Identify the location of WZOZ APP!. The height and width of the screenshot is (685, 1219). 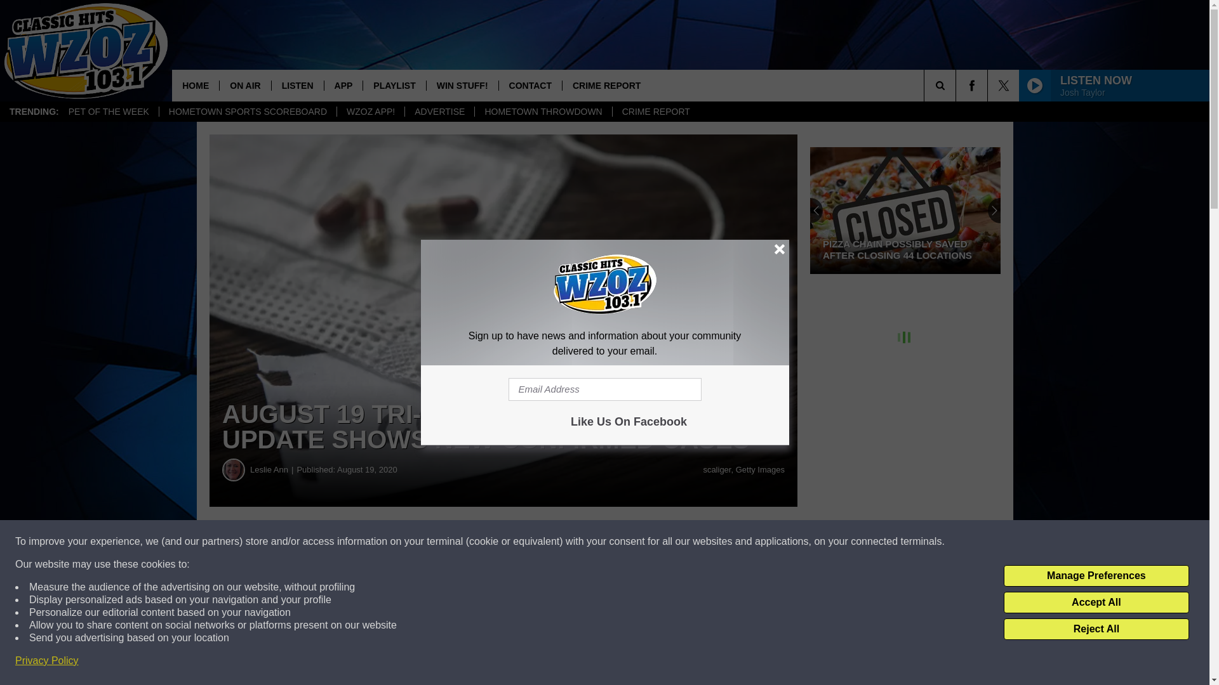
(370, 112).